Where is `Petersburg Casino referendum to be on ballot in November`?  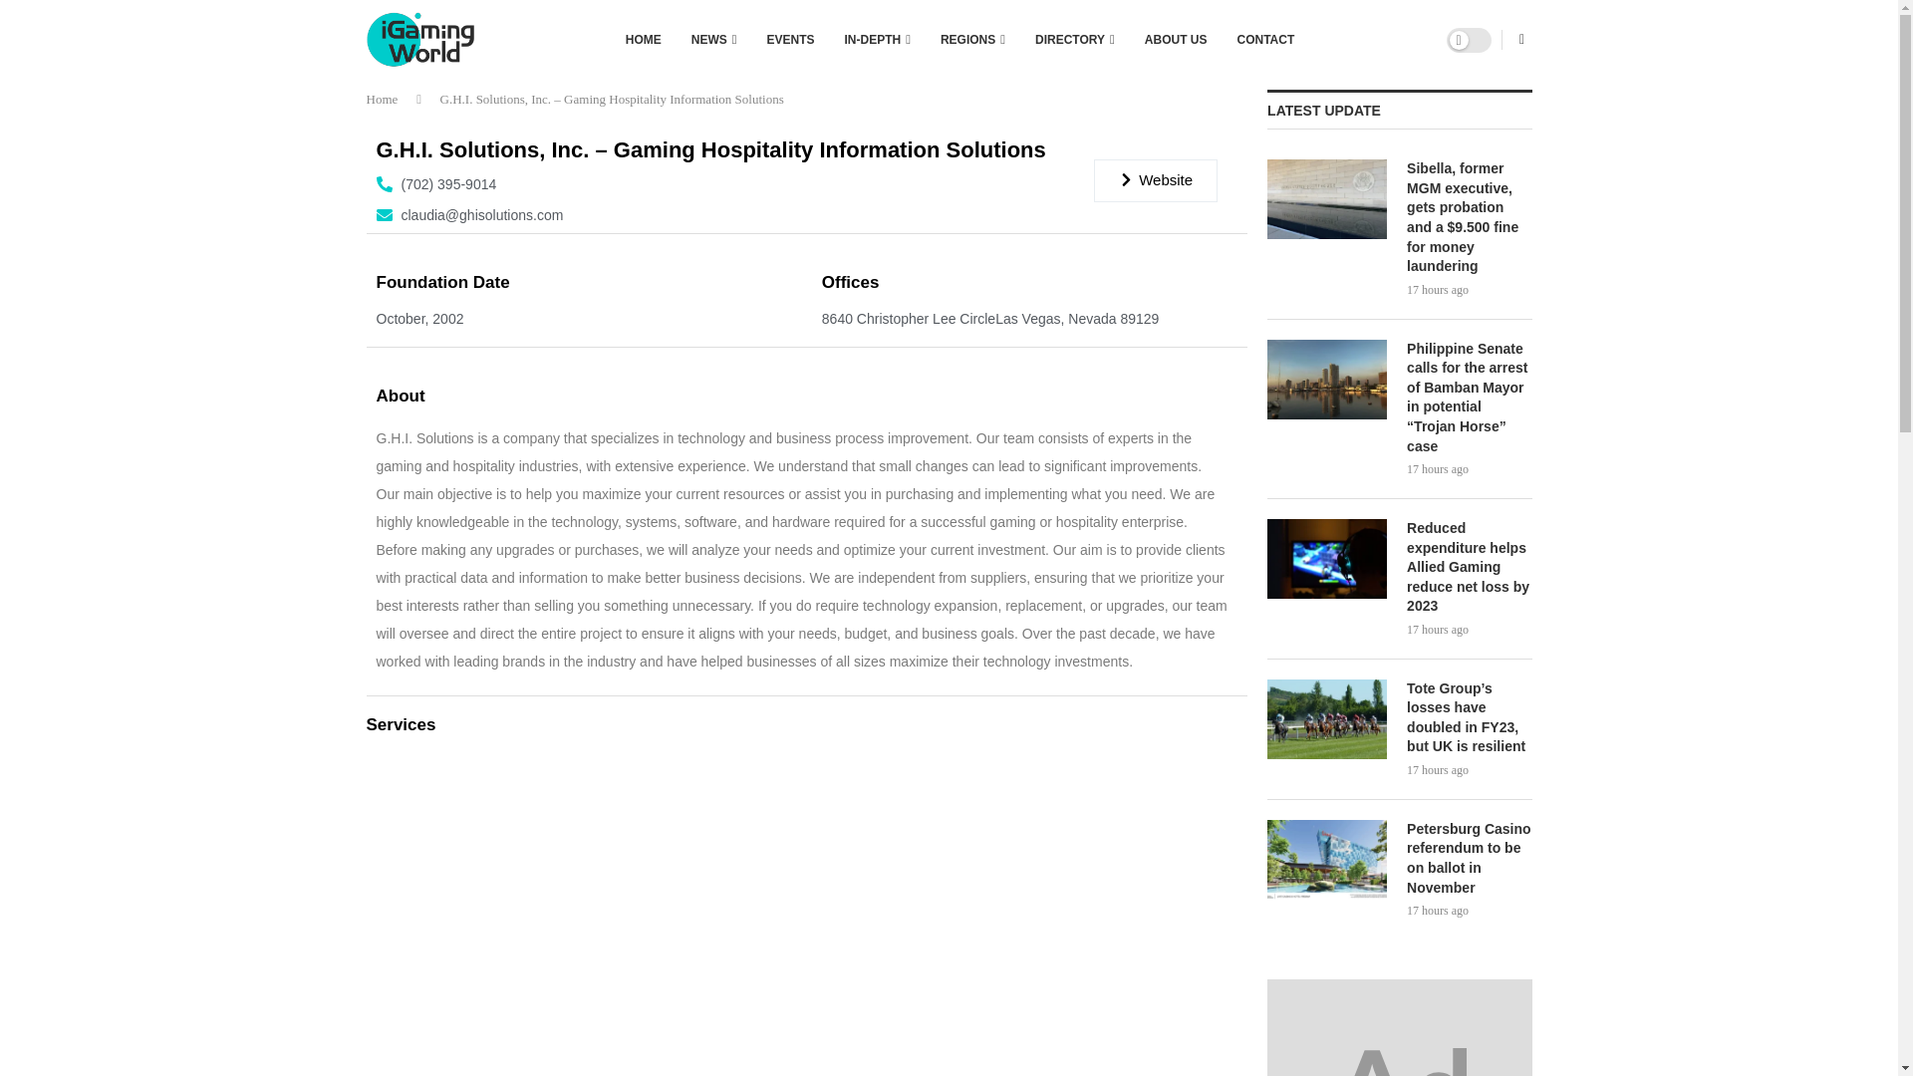
Petersburg Casino referendum to be on ballot in November is located at coordinates (1327, 859).